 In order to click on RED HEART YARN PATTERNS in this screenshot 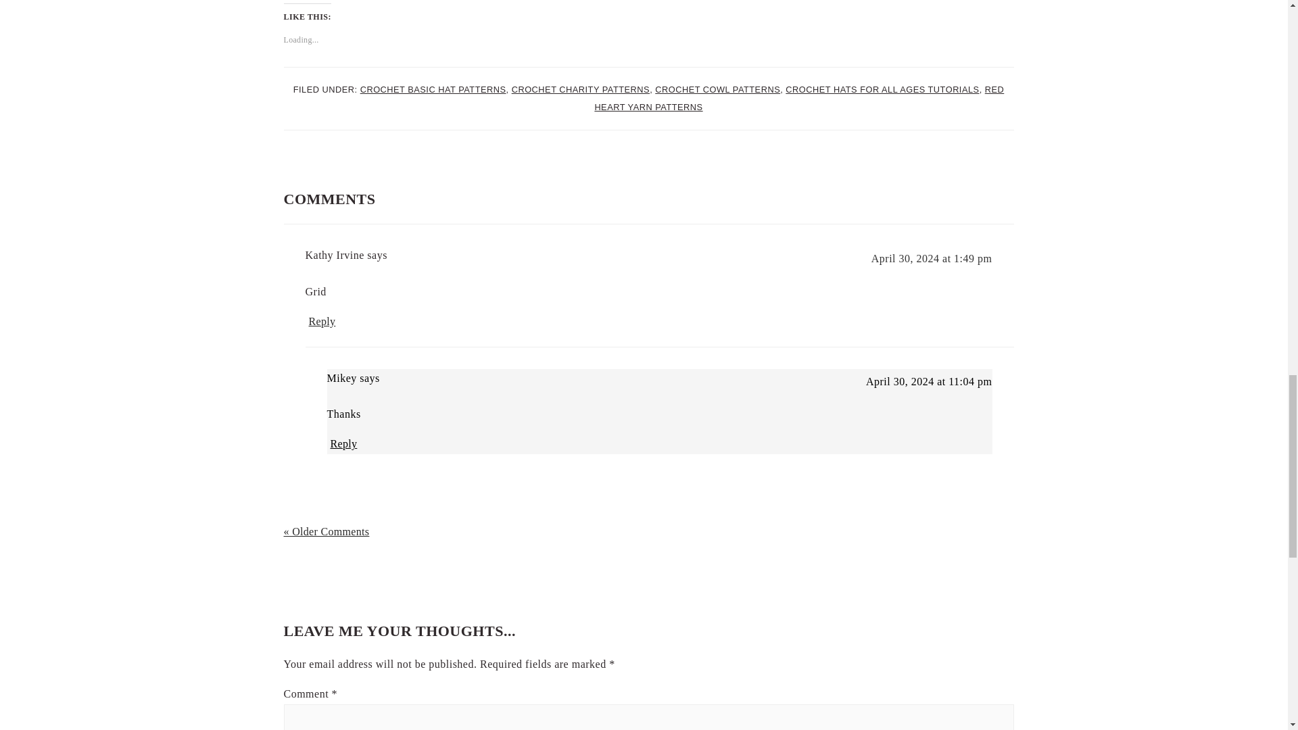, I will do `click(799, 99)`.